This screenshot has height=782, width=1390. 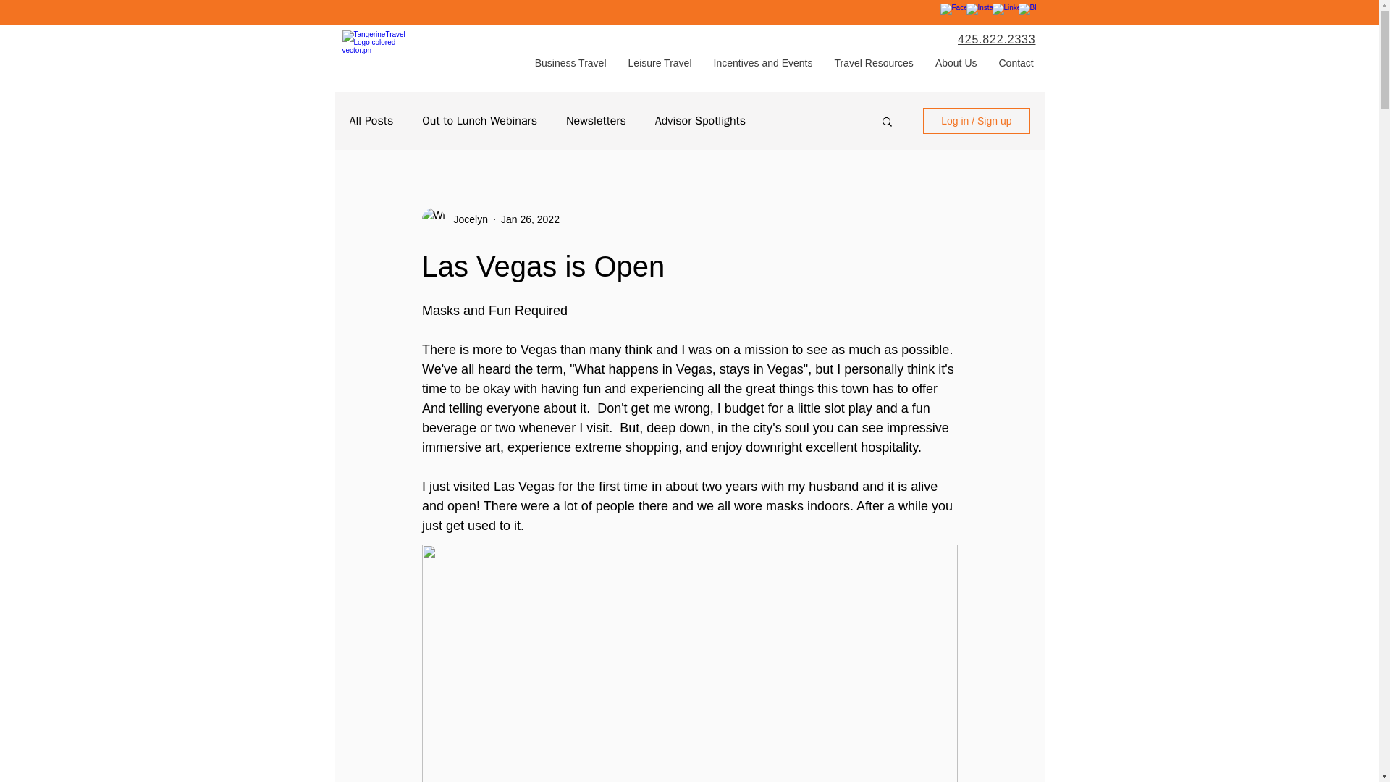 What do you see at coordinates (1015, 62) in the screenshot?
I see `Contact` at bounding box center [1015, 62].